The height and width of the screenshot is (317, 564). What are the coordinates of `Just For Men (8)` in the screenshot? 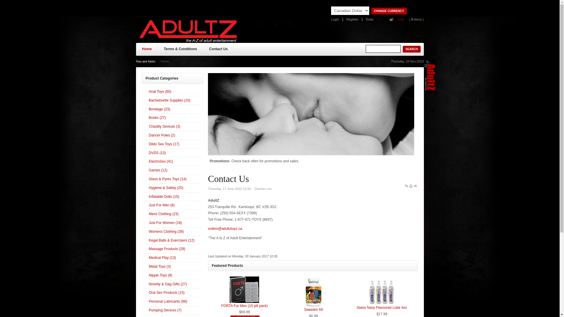 It's located at (172, 205).